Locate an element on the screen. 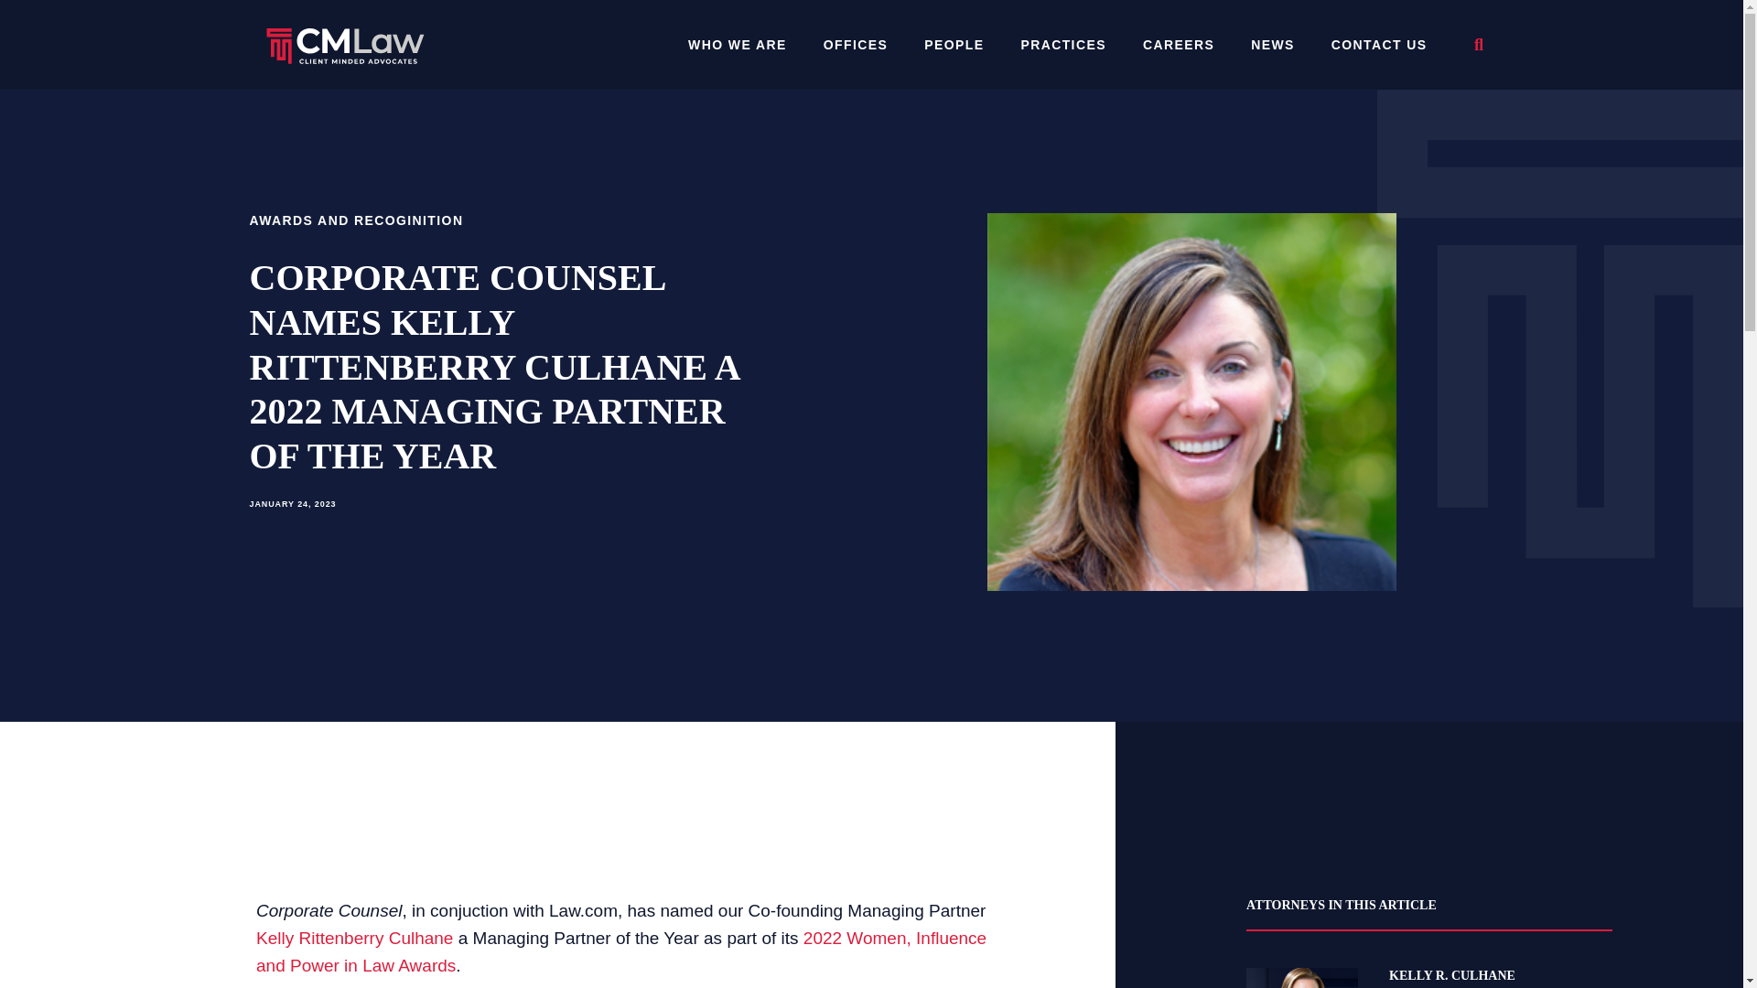  PRACTICES is located at coordinates (1062, 45).